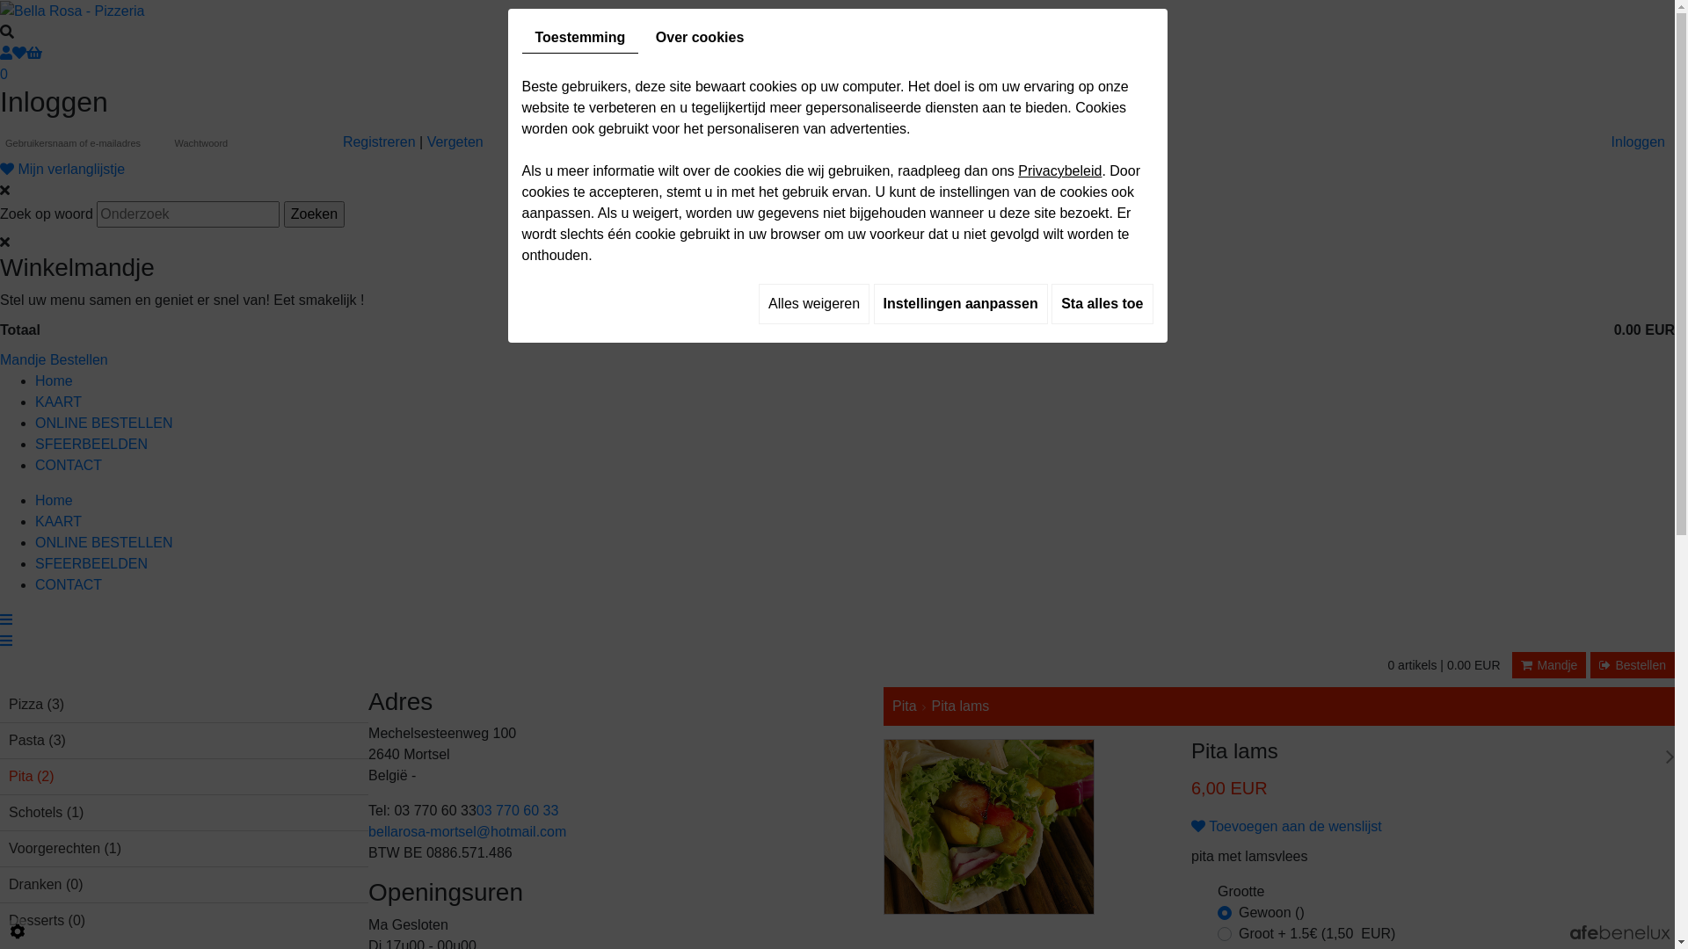 The height and width of the screenshot is (949, 1688). I want to click on Zoeken, so click(315, 214).